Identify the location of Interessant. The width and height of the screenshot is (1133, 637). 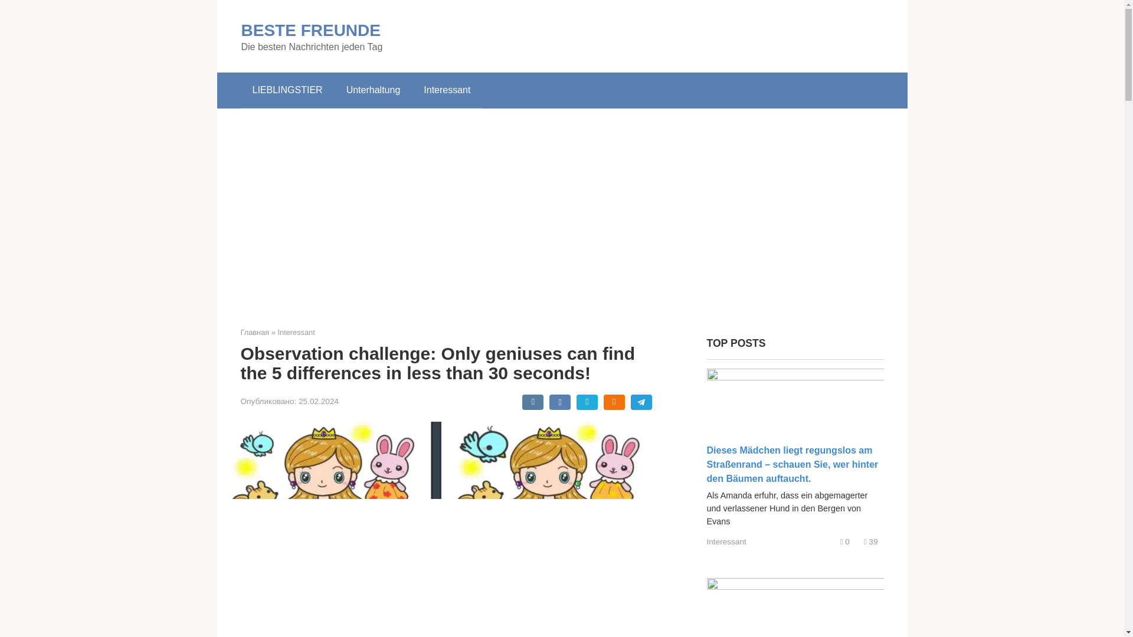
(447, 90).